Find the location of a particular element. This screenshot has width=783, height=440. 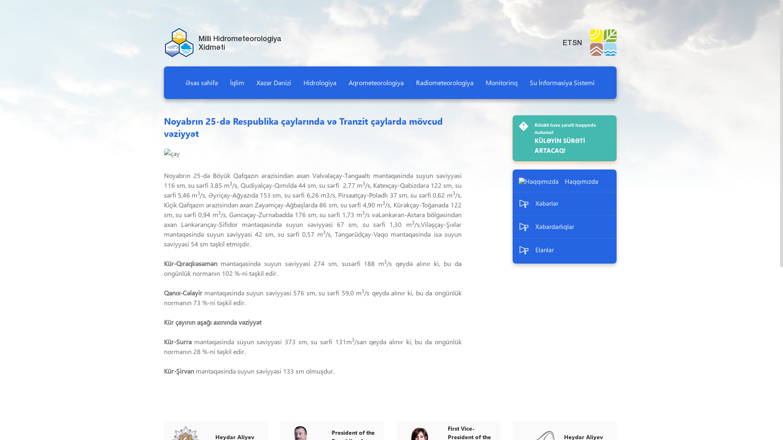

Monitorinq is located at coordinates (502, 82).